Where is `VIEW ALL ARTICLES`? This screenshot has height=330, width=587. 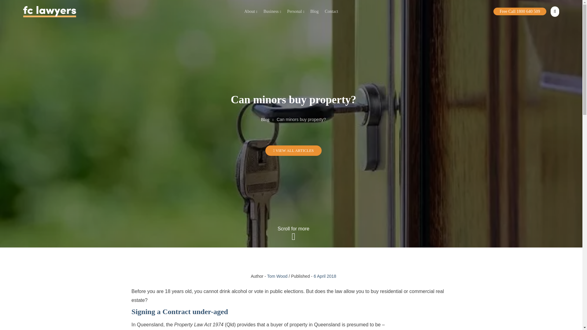 VIEW ALL ARTICLES is located at coordinates (293, 150).